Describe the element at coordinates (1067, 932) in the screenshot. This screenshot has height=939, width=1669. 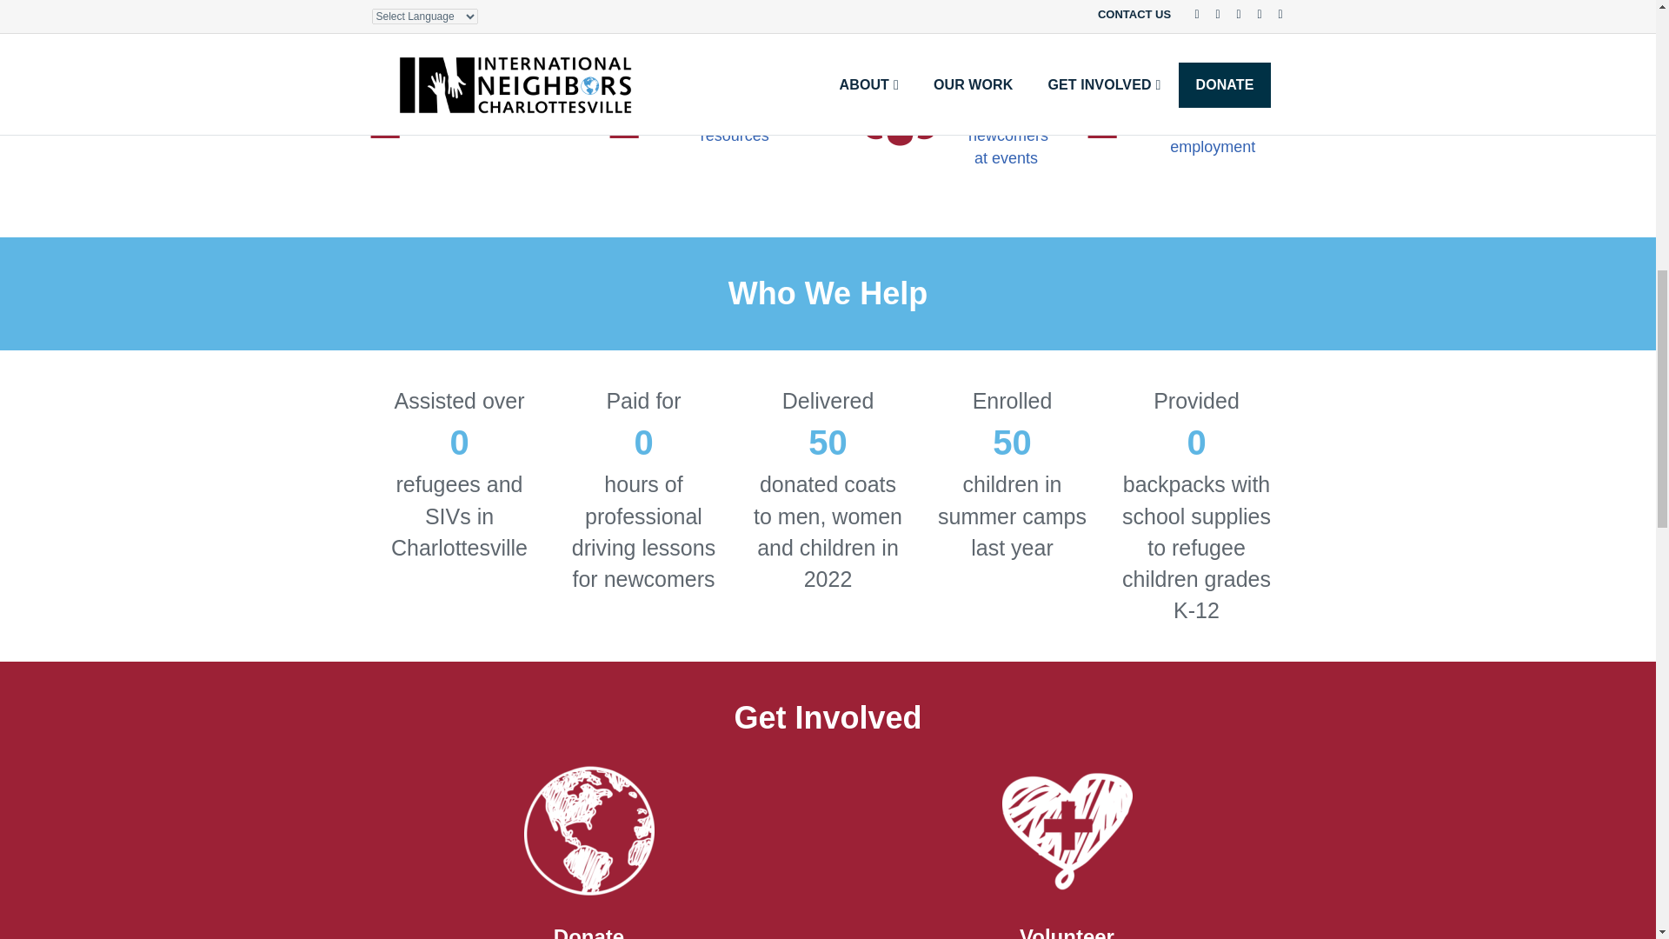
I see `Volunteer` at that location.